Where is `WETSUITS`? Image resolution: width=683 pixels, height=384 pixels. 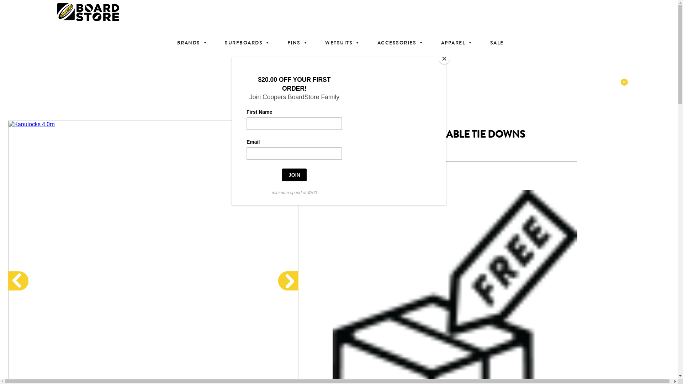
WETSUITS is located at coordinates (343, 43).